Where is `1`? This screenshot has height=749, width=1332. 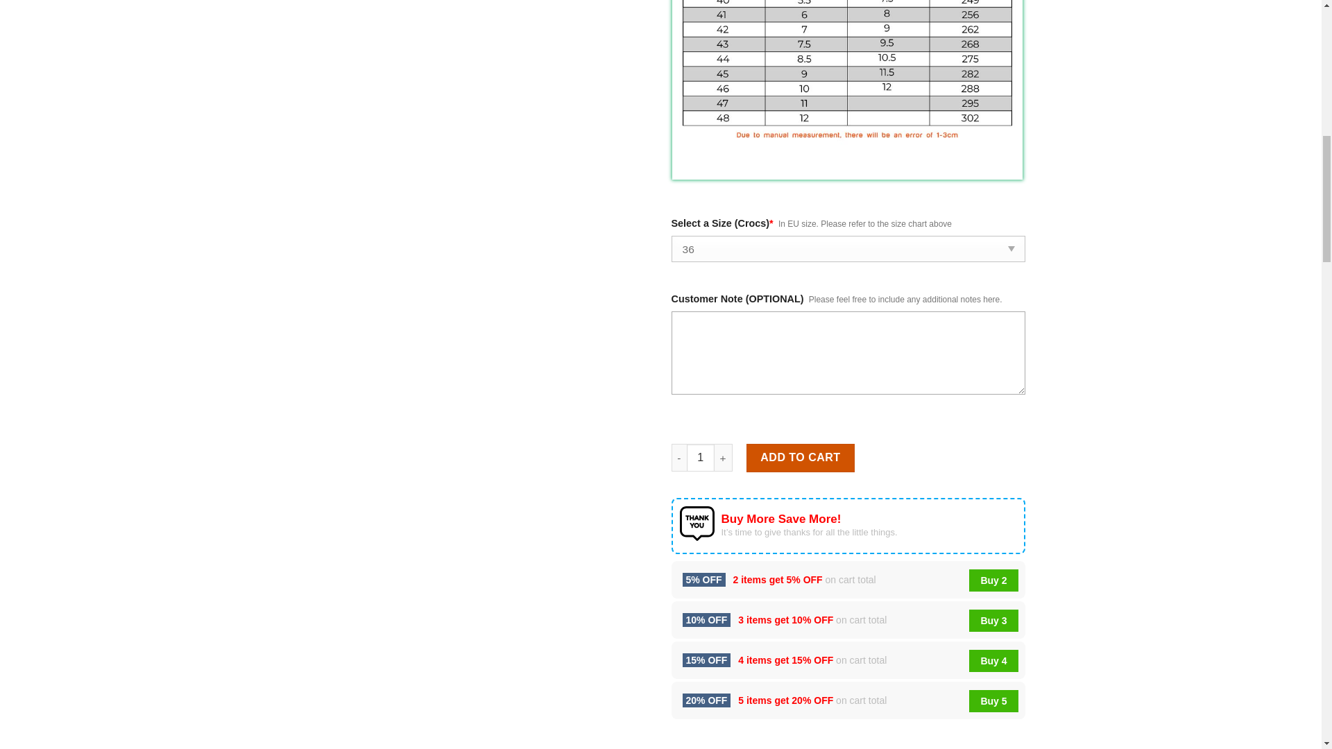
1 is located at coordinates (701, 458).